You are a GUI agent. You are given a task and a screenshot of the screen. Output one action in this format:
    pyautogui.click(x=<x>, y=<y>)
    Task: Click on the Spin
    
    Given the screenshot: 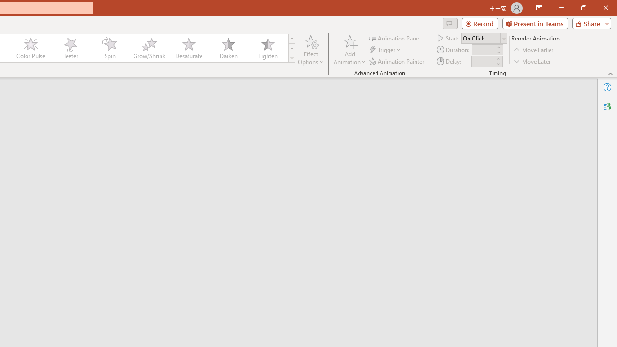 What is the action you would take?
    pyautogui.click(x=109, y=48)
    